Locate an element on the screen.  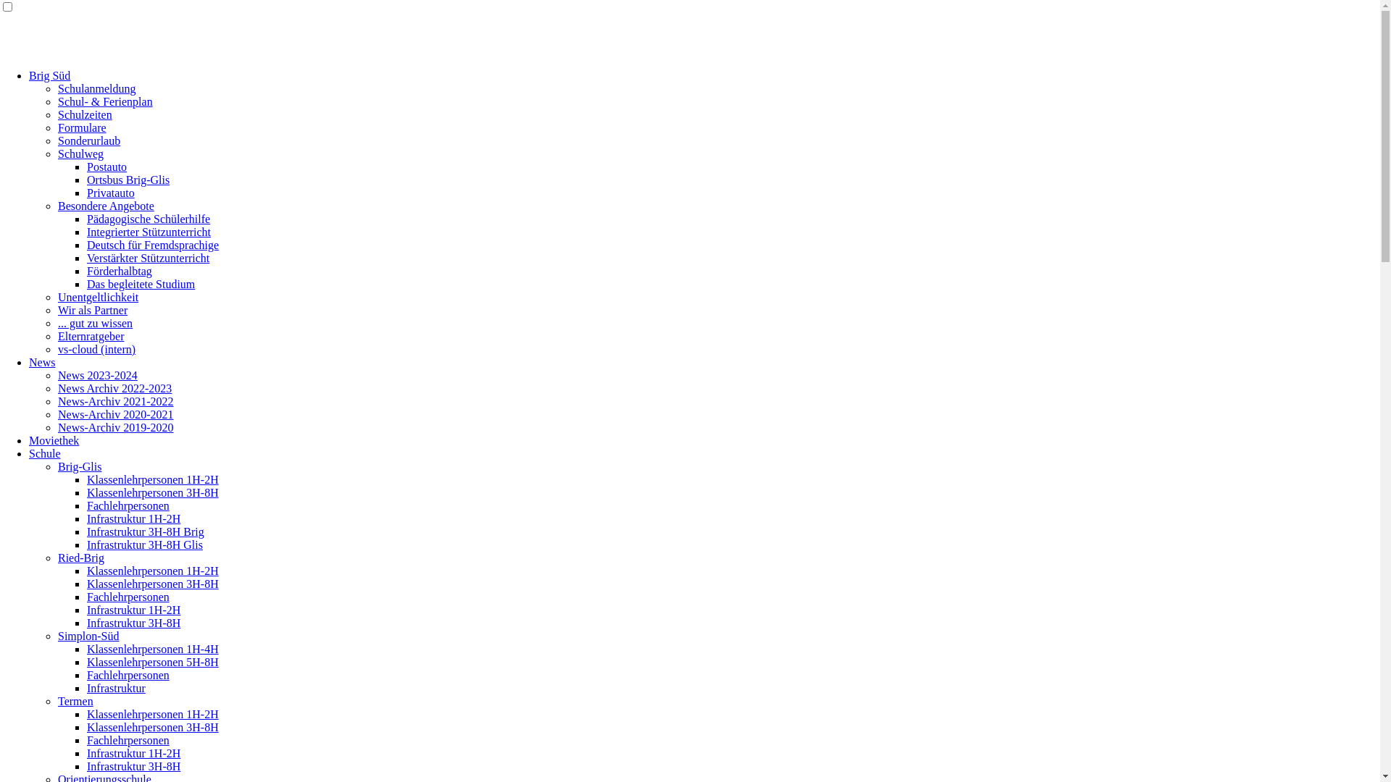
Infrastruktur 1H-2H is located at coordinates (133, 518).